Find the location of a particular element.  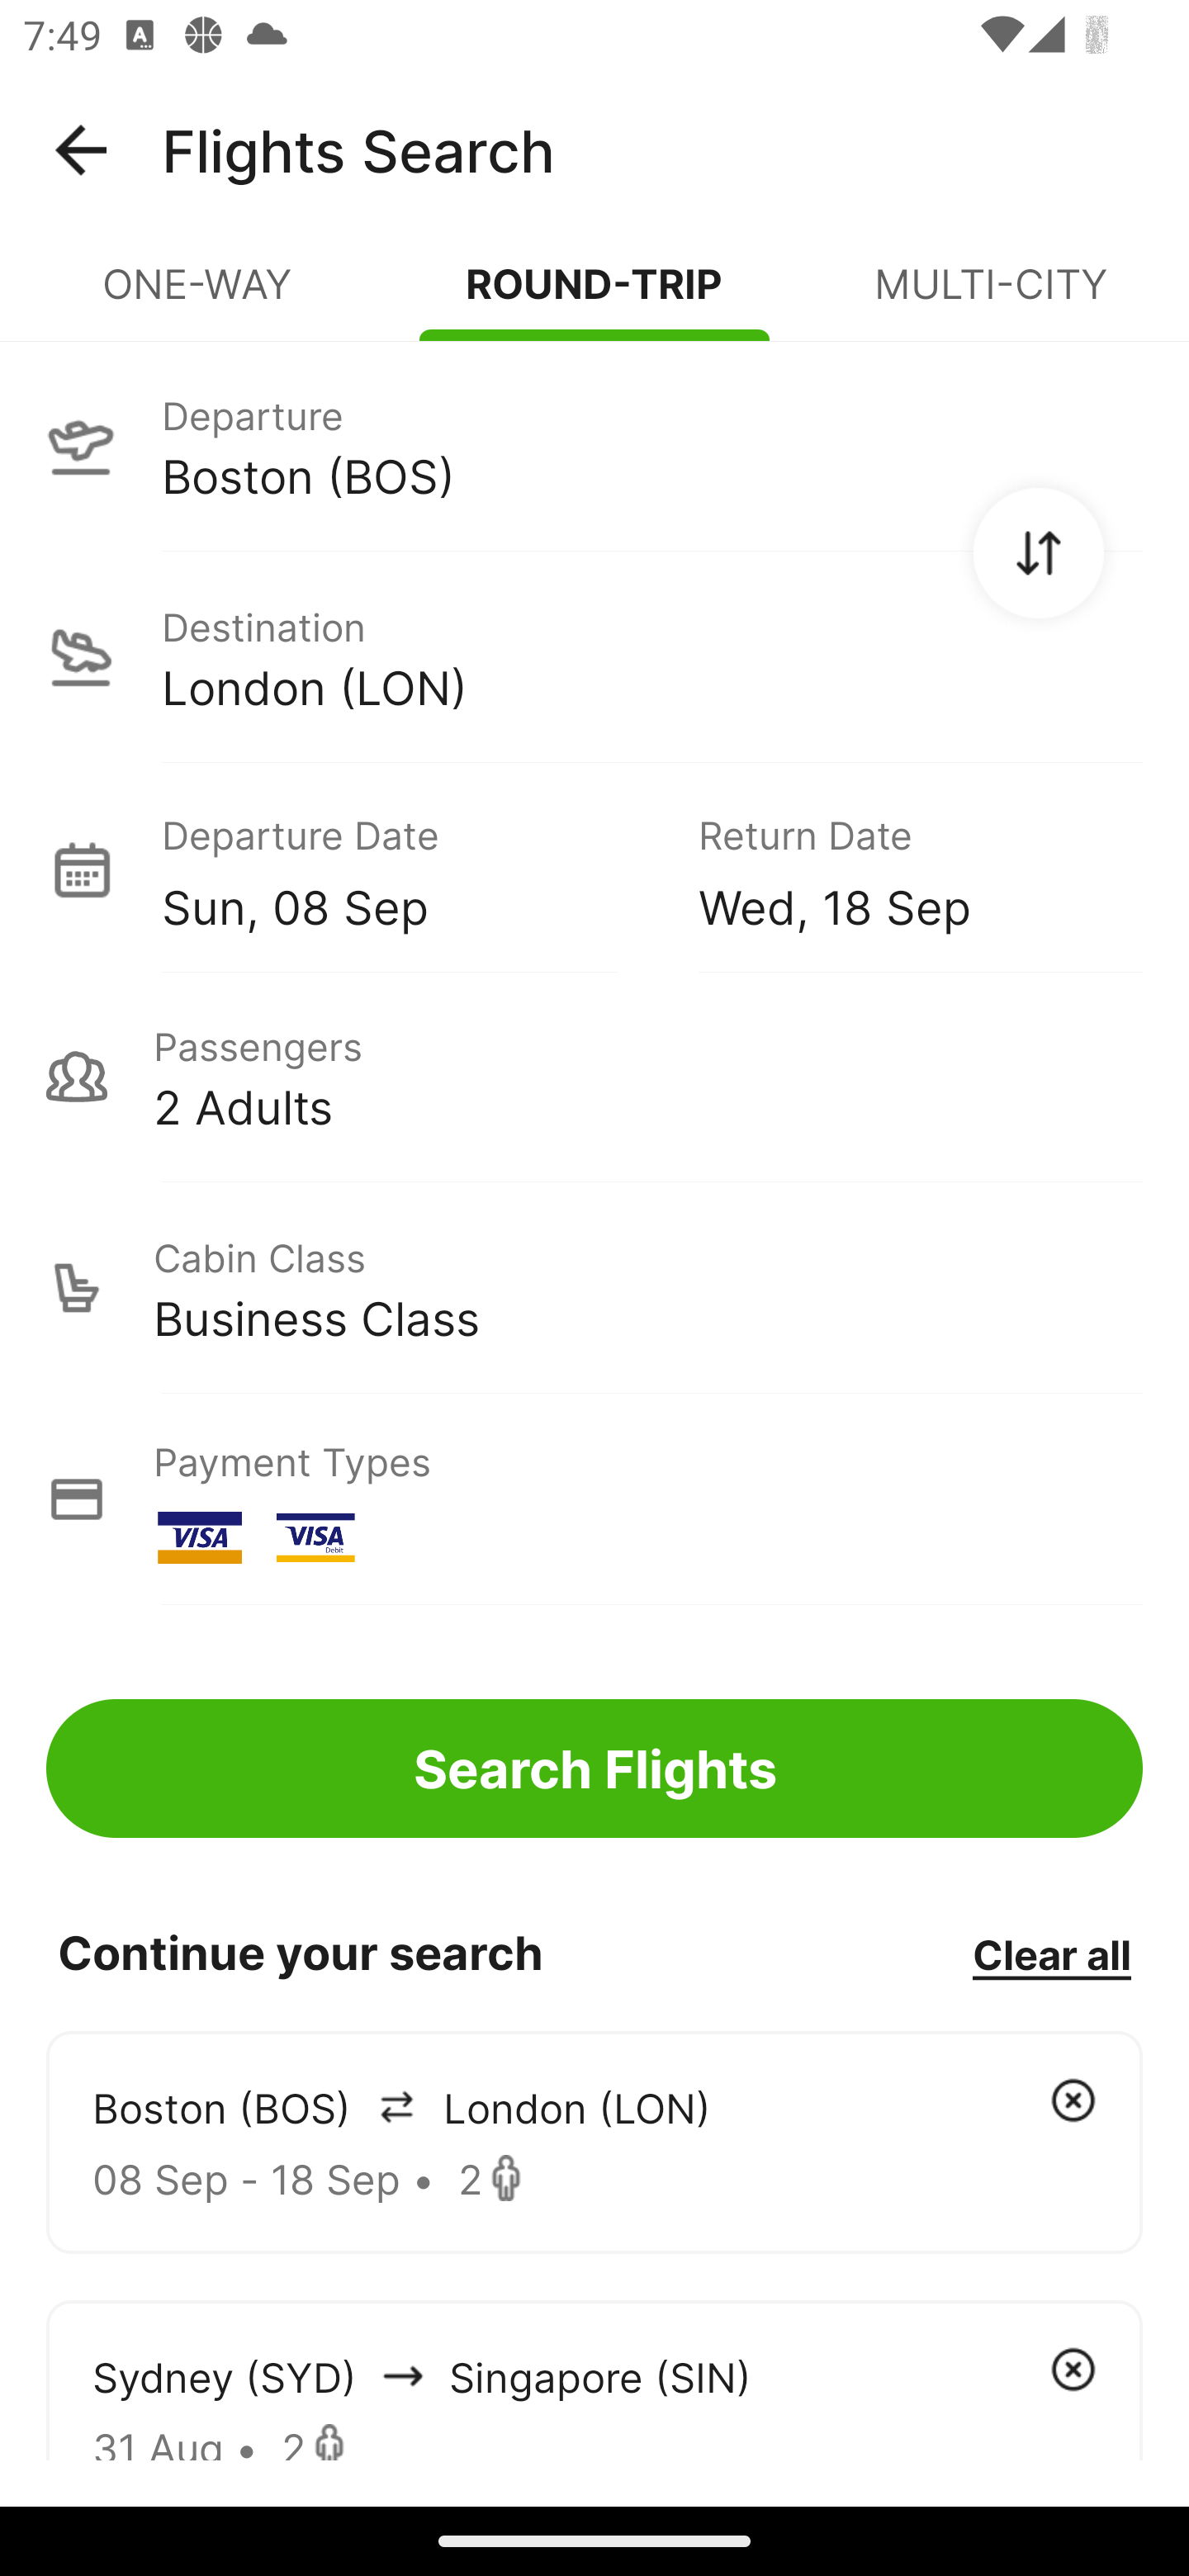

Destination London (LON) is located at coordinates (594, 657).